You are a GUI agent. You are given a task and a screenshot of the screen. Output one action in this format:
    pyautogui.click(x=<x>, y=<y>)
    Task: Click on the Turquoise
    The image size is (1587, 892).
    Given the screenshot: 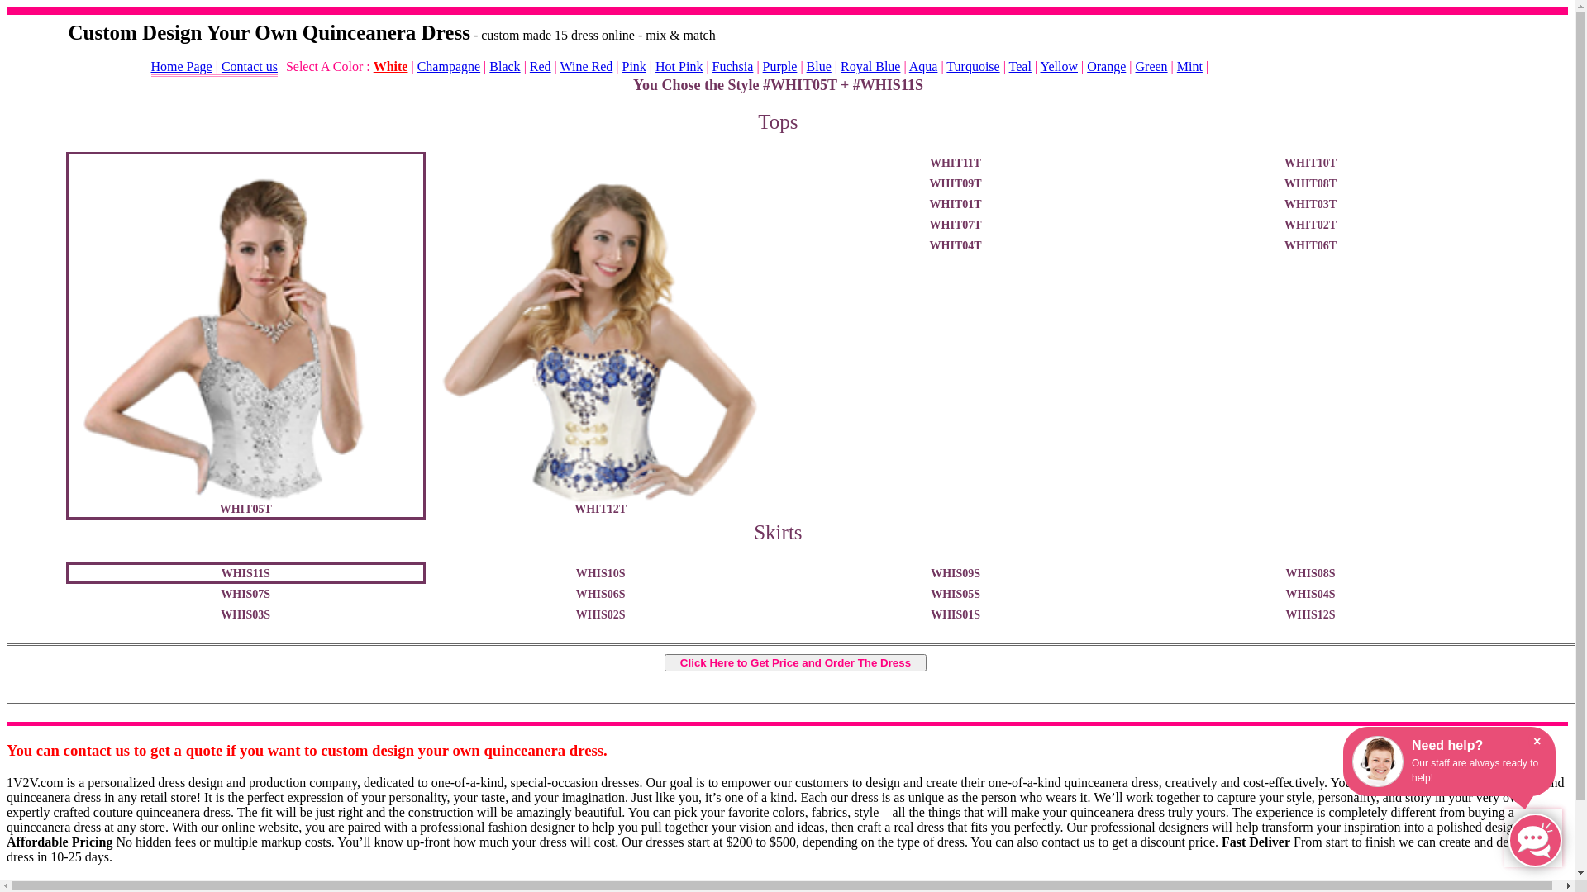 What is the action you would take?
    pyautogui.click(x=973, y=66)
    